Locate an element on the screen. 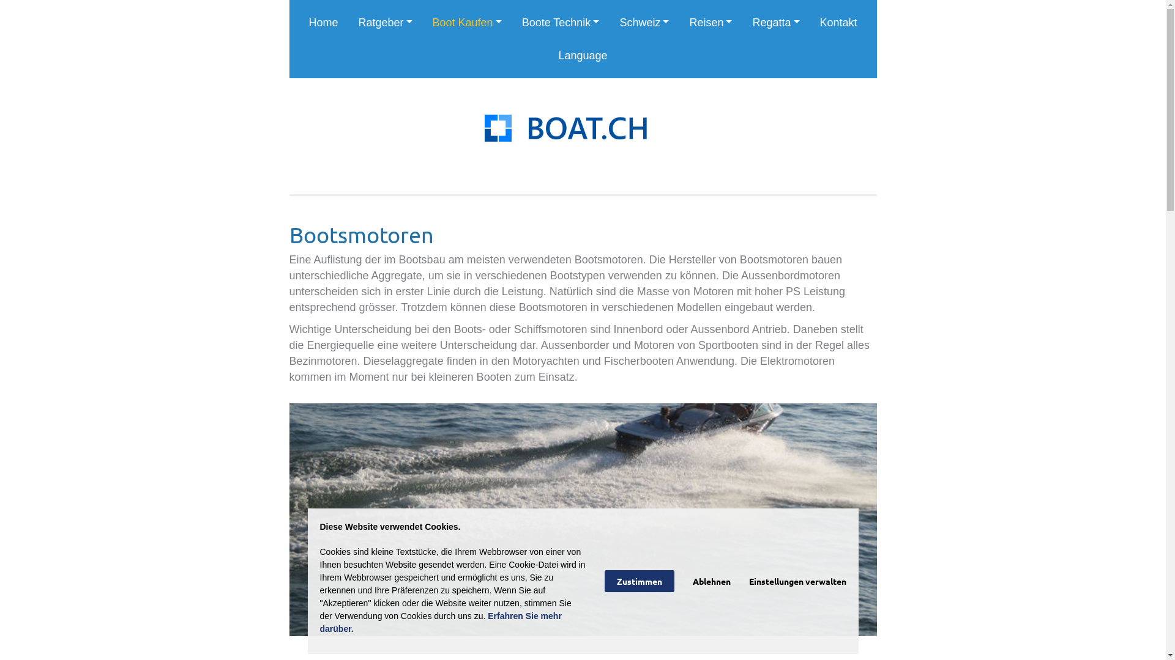 The height and width of the screenshot is (660, 1175). Language is located at coordinates (583, 56).